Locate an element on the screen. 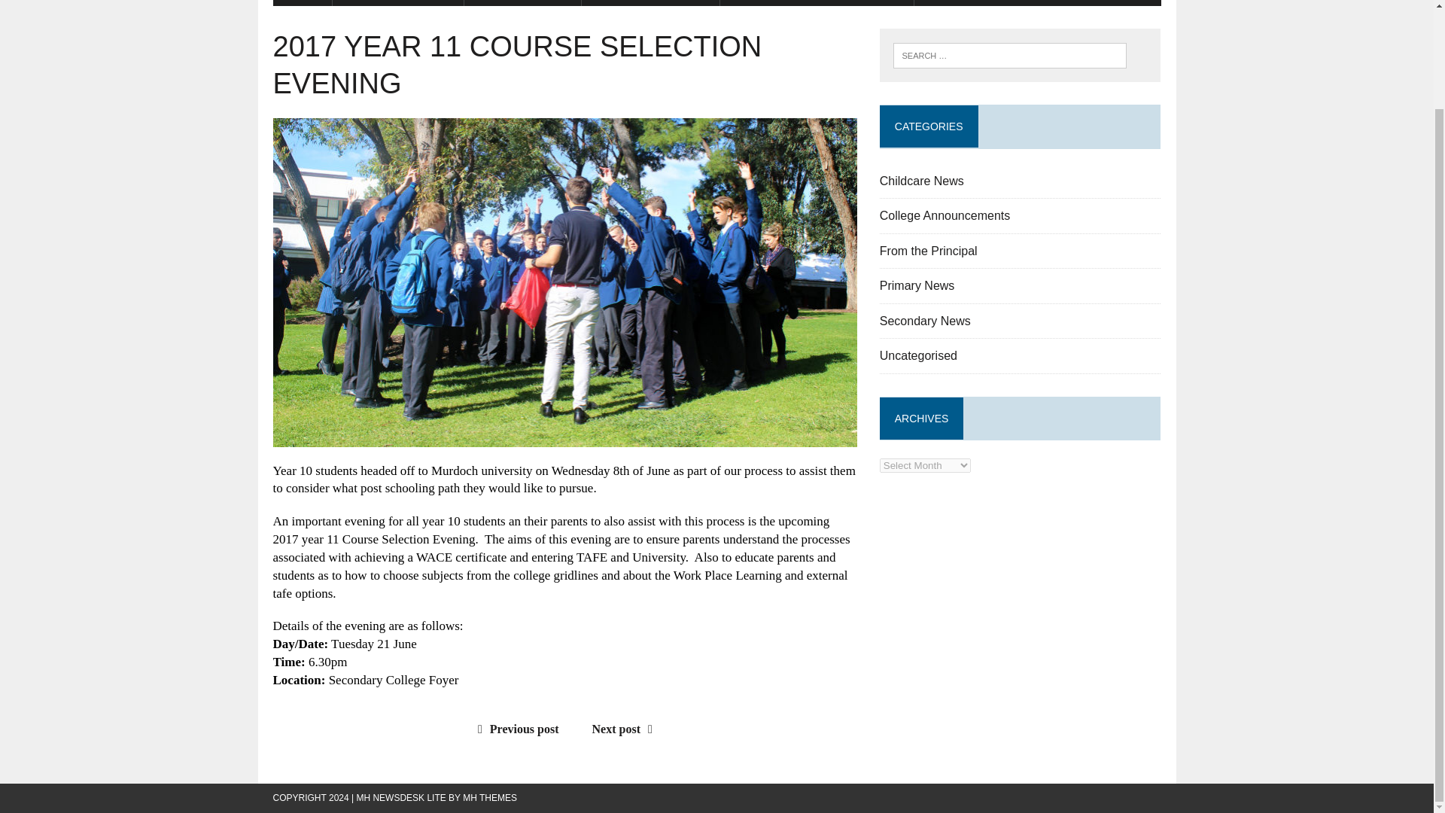  HOME is located at coordinates (301, 3).